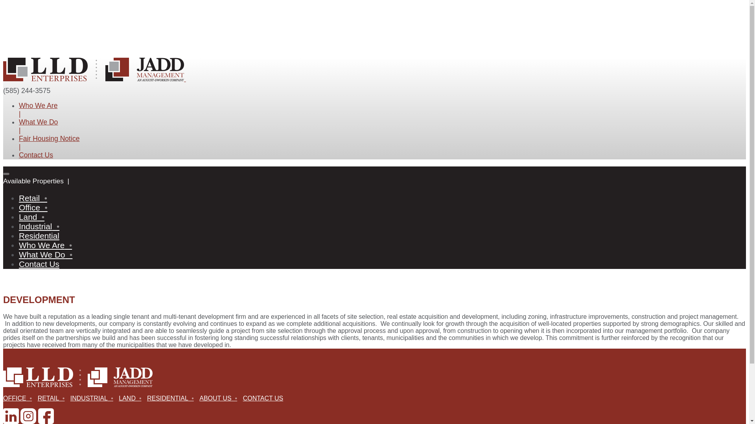  I want to click on ABOUT US, so click(220, 398).